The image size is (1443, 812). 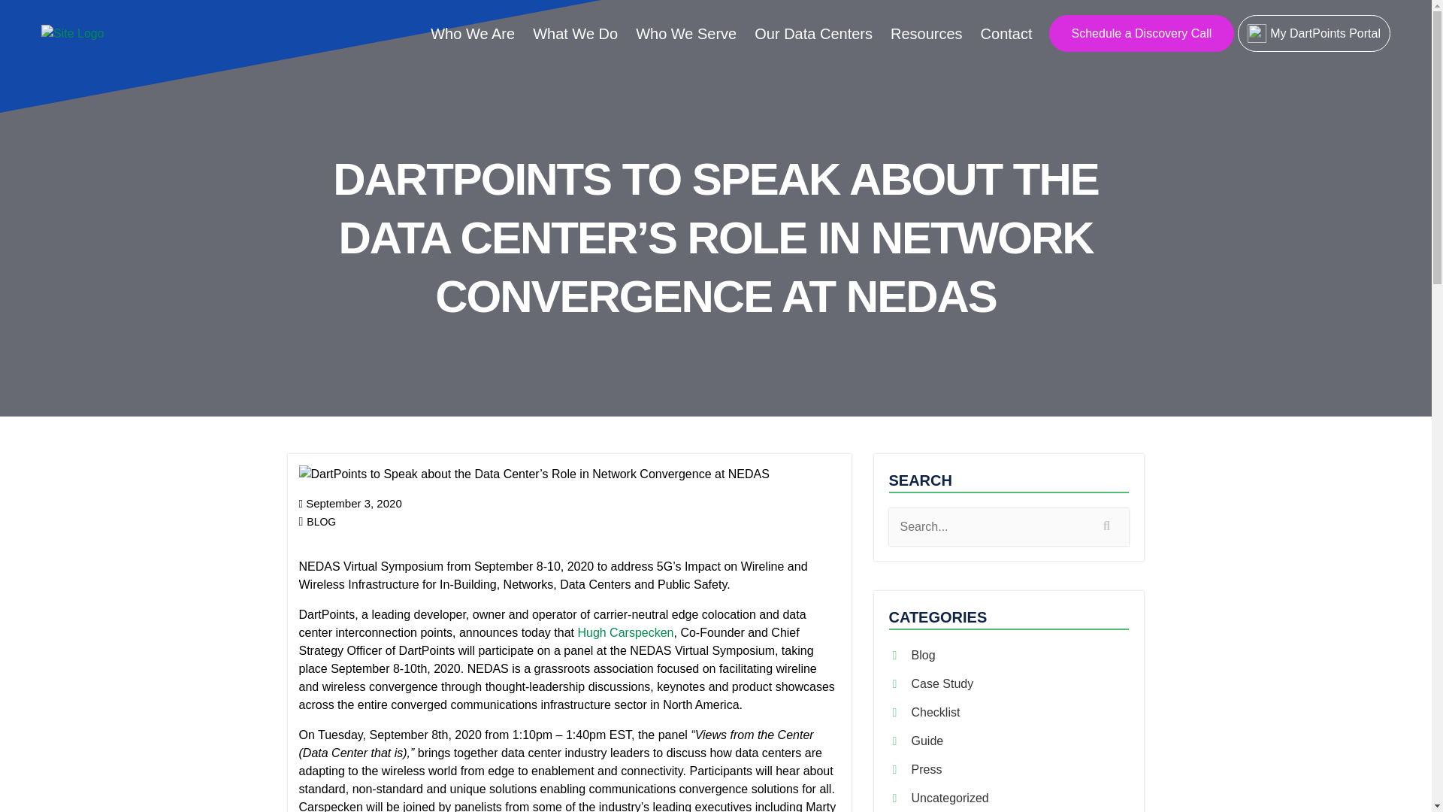 What do you see at coordinates (574, 33) in the screenshot?
I see `What We Do` at bounding box center [574, 33].